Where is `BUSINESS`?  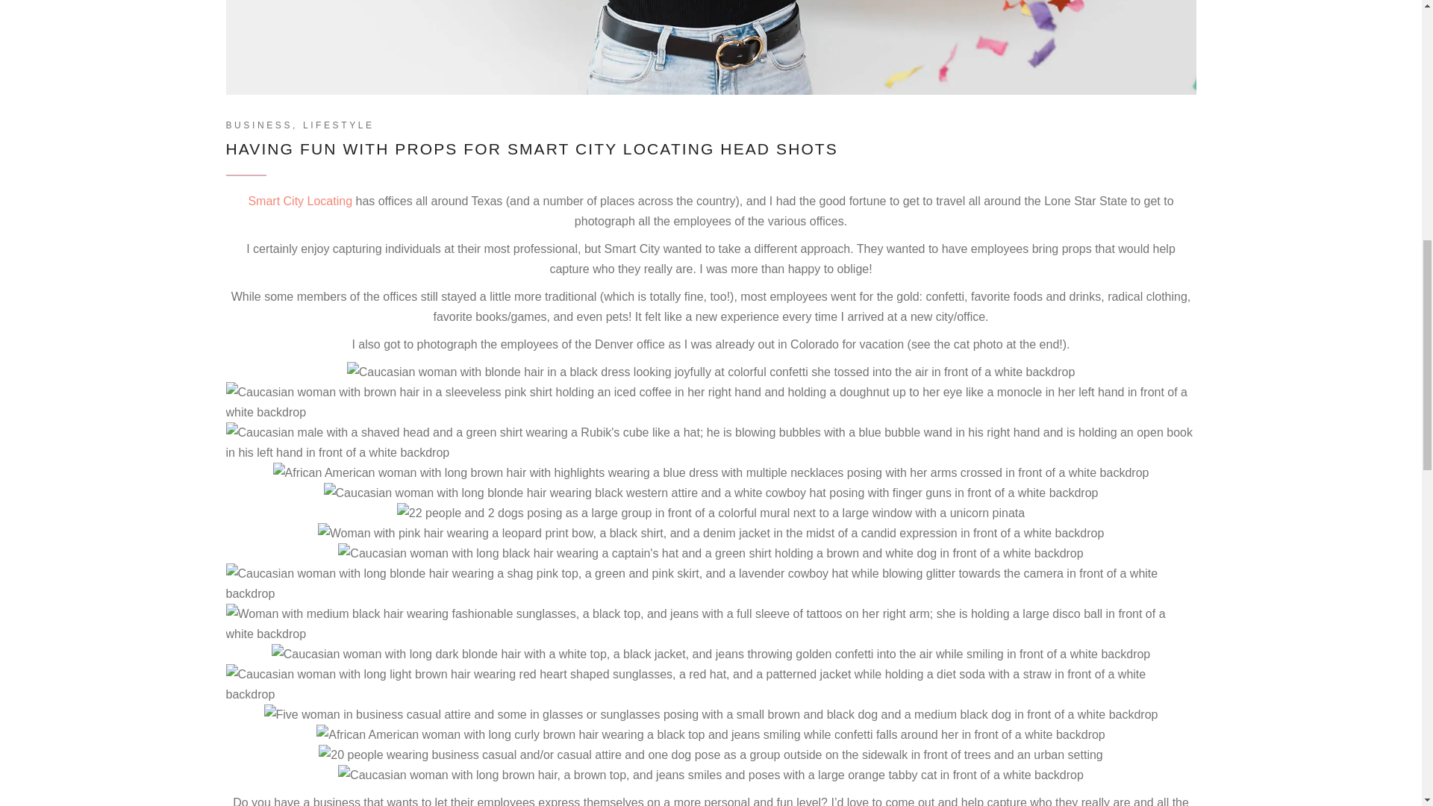 BUSINESS is located at coordinates (258, 125).